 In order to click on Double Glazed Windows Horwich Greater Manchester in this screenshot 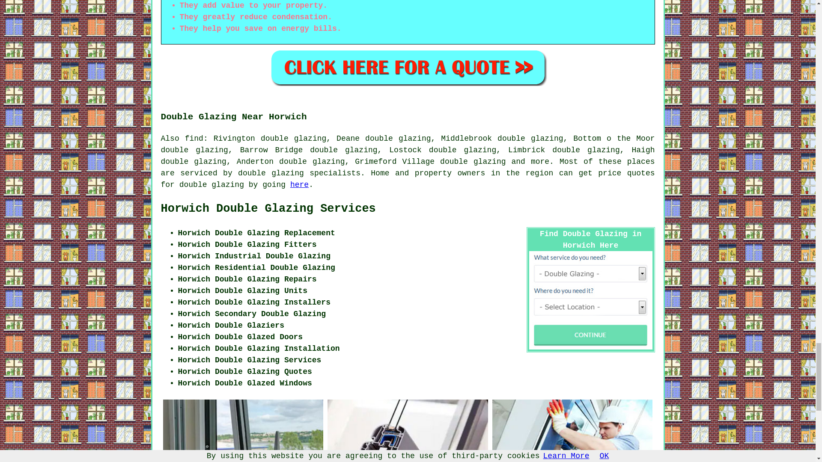, I will do `click(408, 431)`.